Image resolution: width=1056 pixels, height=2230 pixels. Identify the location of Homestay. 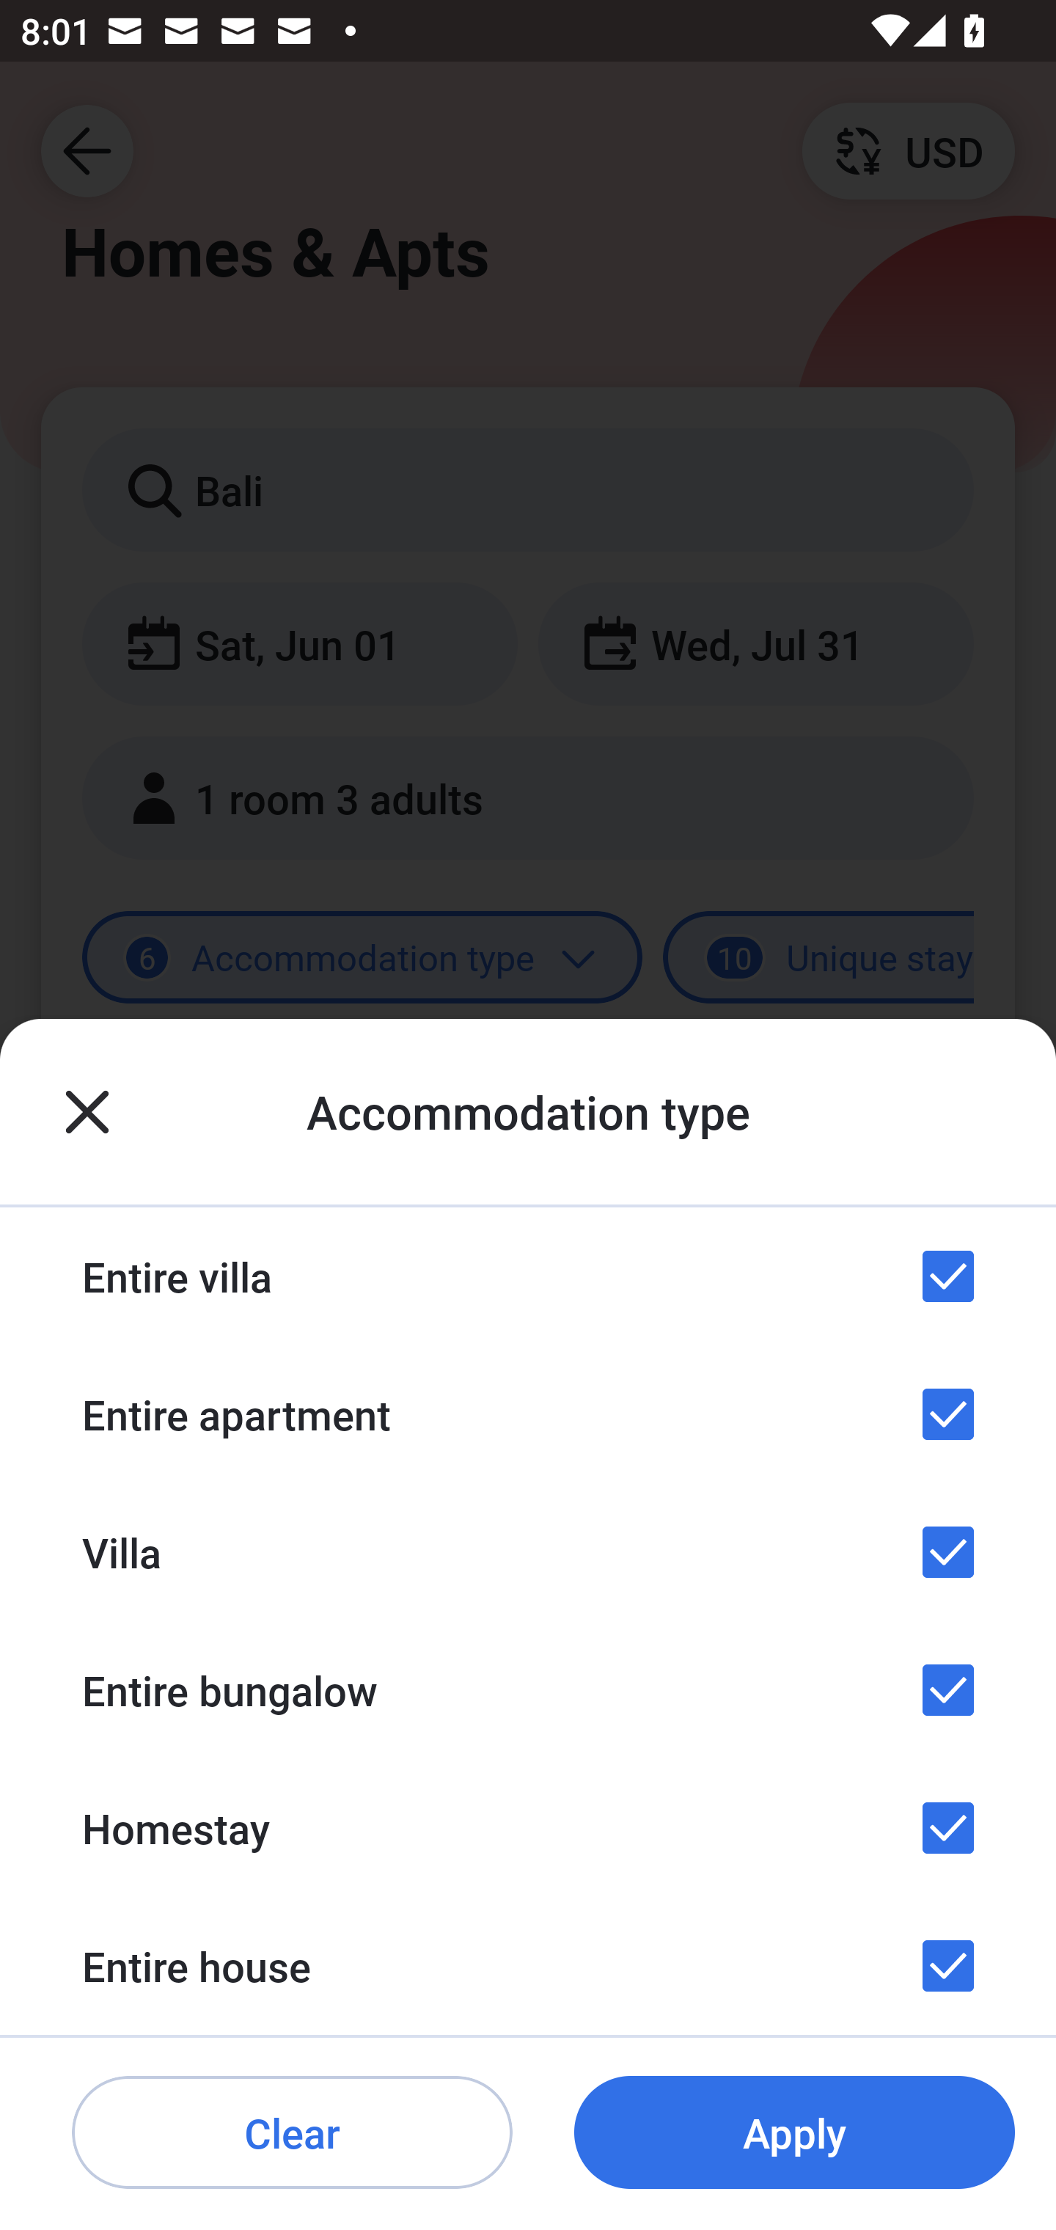
(528, 1827).